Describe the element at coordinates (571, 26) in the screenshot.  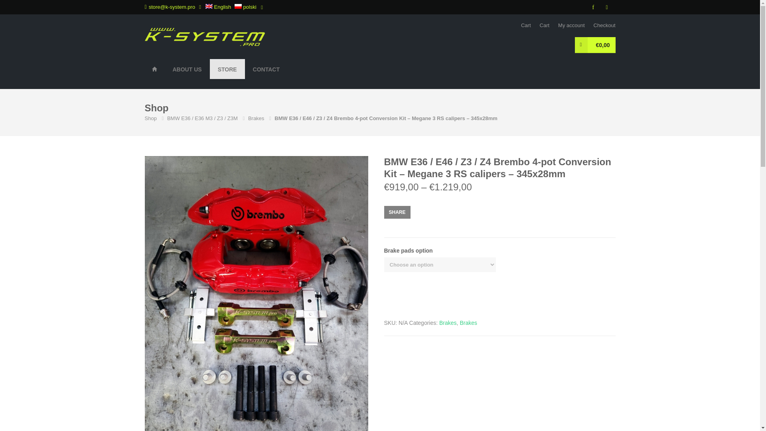
I see `My account` at that location.